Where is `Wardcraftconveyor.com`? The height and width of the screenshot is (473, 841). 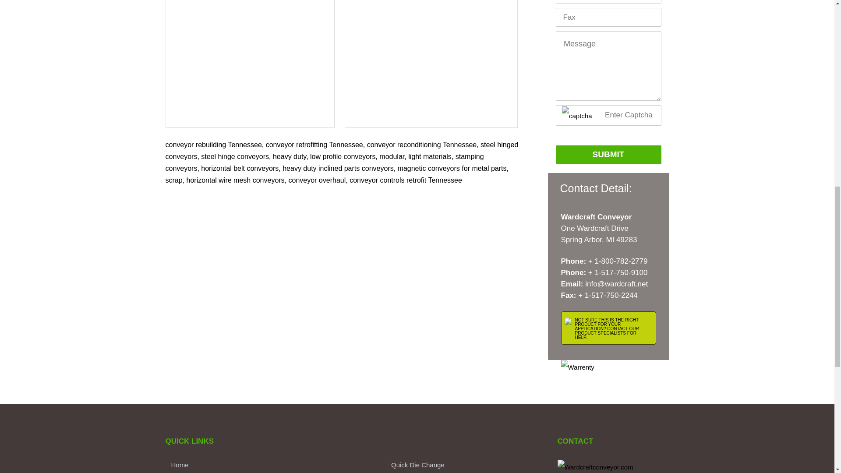
Wardcraftconveyor.com is located at coordinates (595, 466).